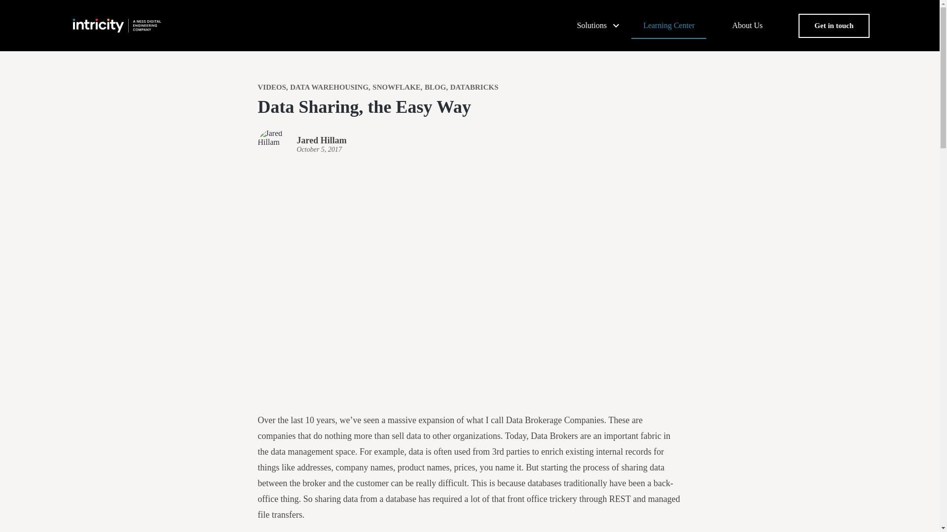 Image resolution: width=947 pixels, height=532 pixels. Describe the element at coordinates (329, 87) in the screenshot. I see `DATA WAREHOUSING,` at that location.